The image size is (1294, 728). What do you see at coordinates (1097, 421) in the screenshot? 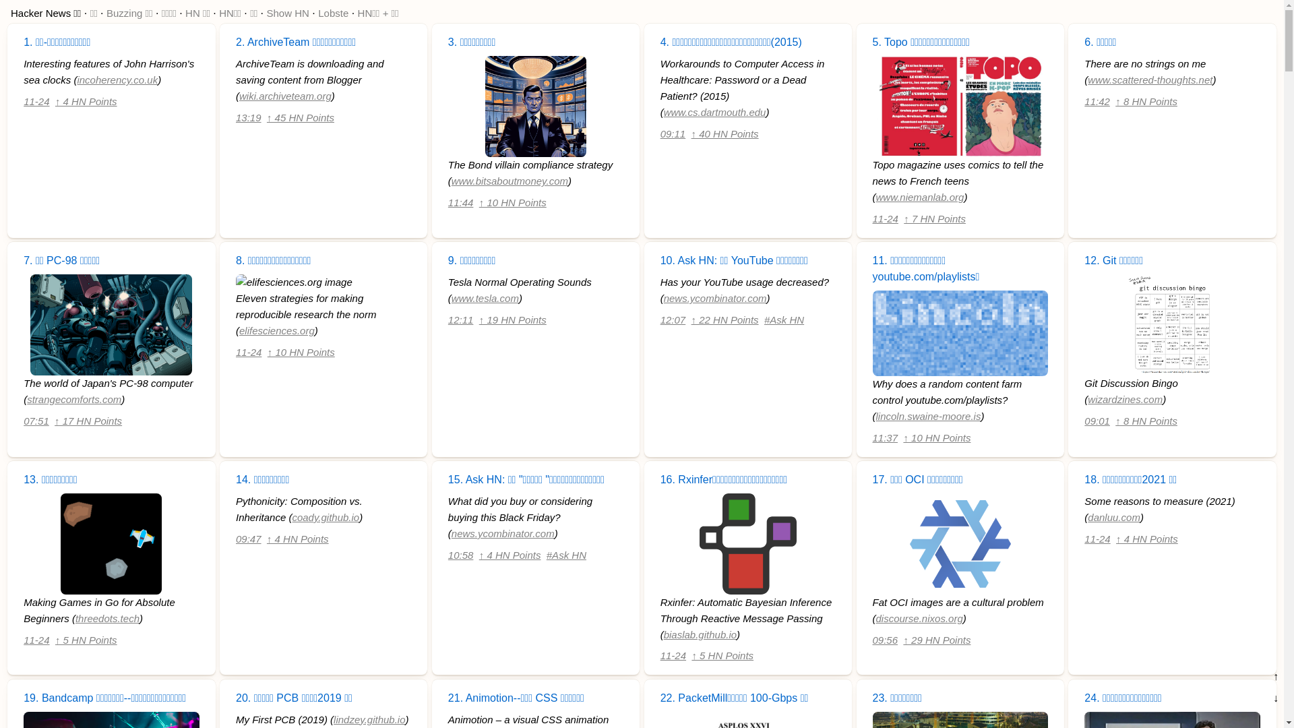
I see `09:01` at bounding box center [1097, 421].